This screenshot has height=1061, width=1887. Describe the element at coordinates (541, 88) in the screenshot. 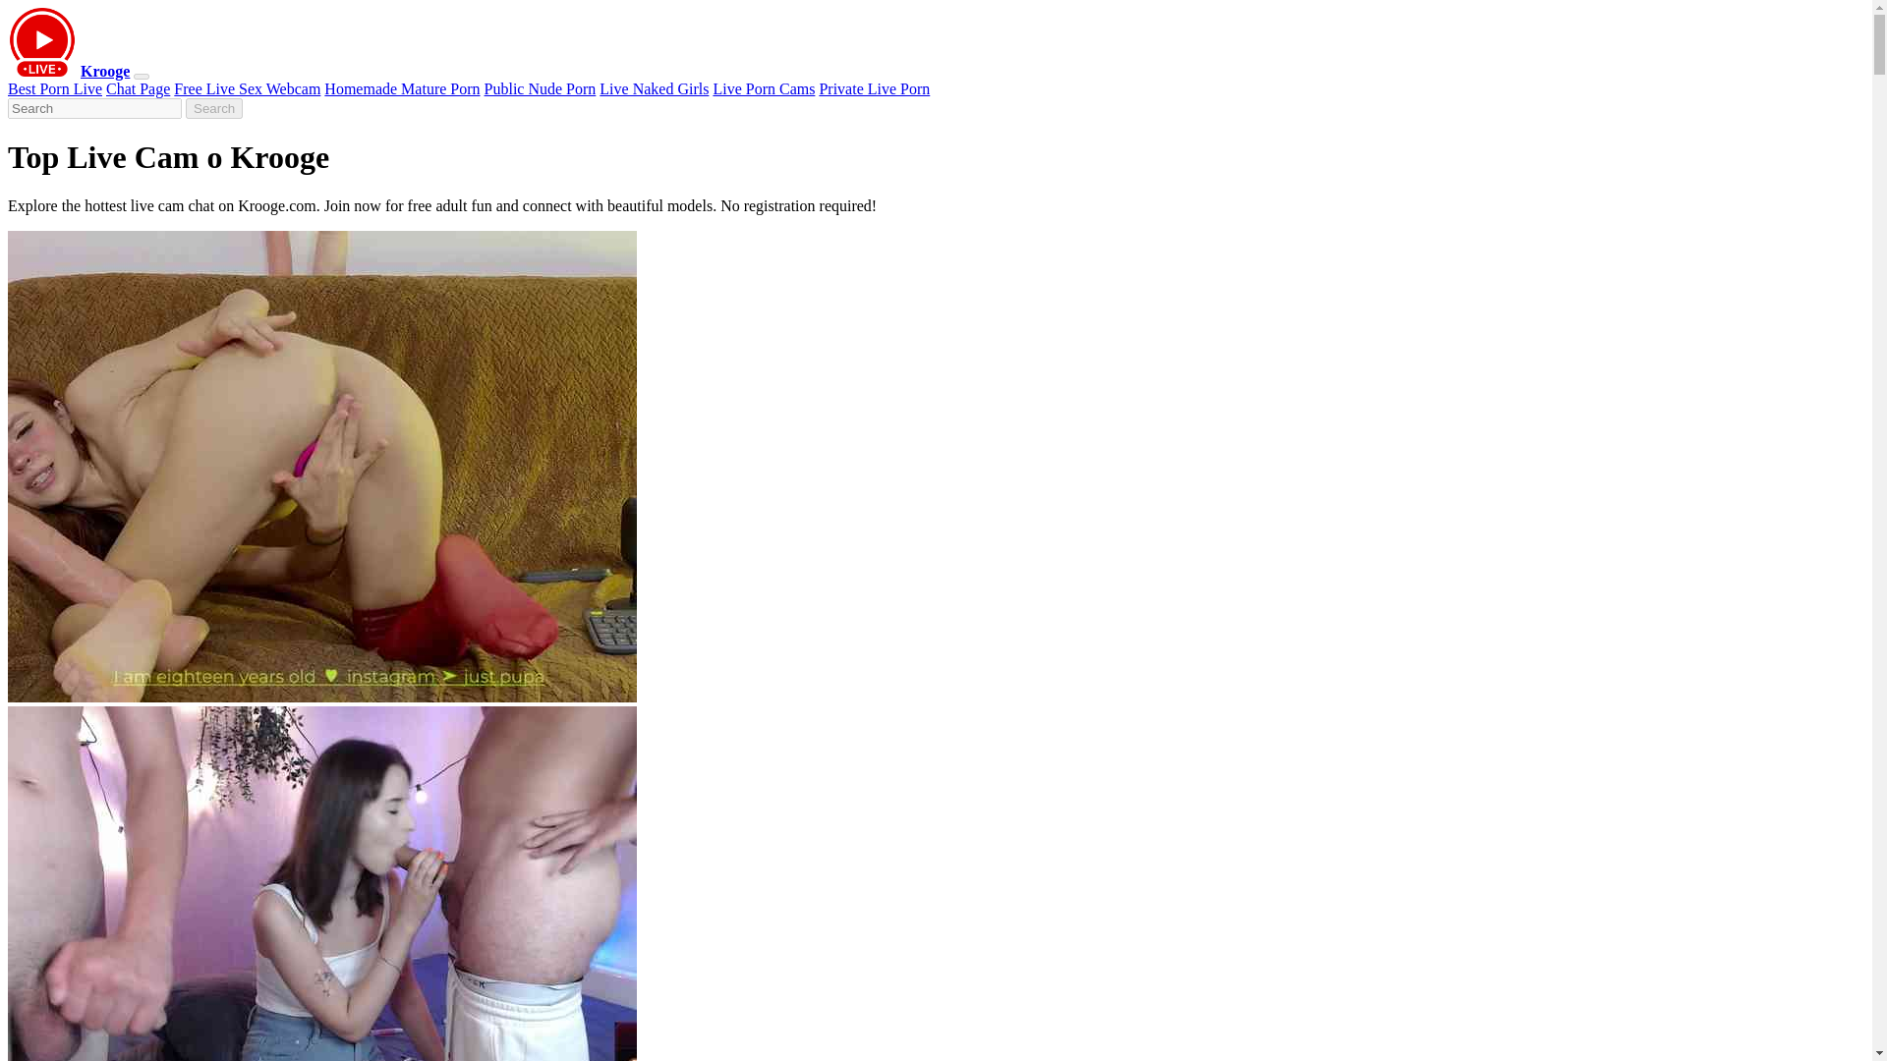

I see `Public Nude Porn` at that location.